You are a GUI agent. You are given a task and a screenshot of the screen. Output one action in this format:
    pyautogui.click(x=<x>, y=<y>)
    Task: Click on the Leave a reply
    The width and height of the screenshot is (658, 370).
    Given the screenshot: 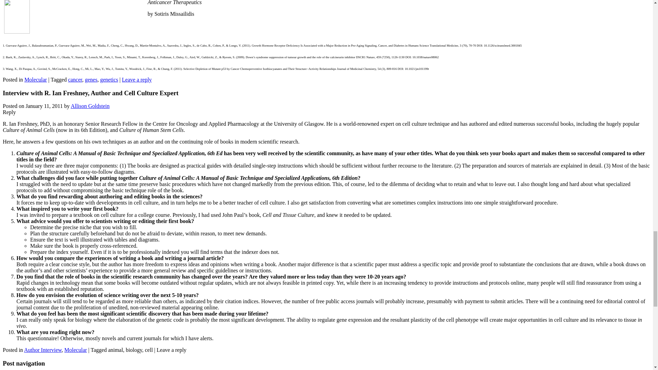 What is the action you would take?
    pyautogui.click(x=137, y=79)
    